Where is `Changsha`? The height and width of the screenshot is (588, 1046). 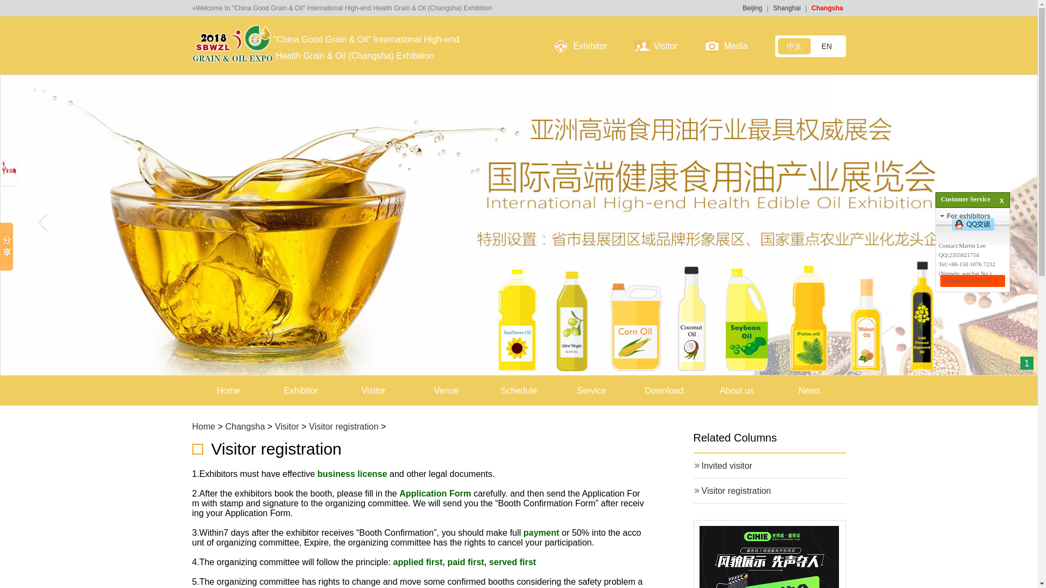 Changsha is located at coordinates (827, 8).